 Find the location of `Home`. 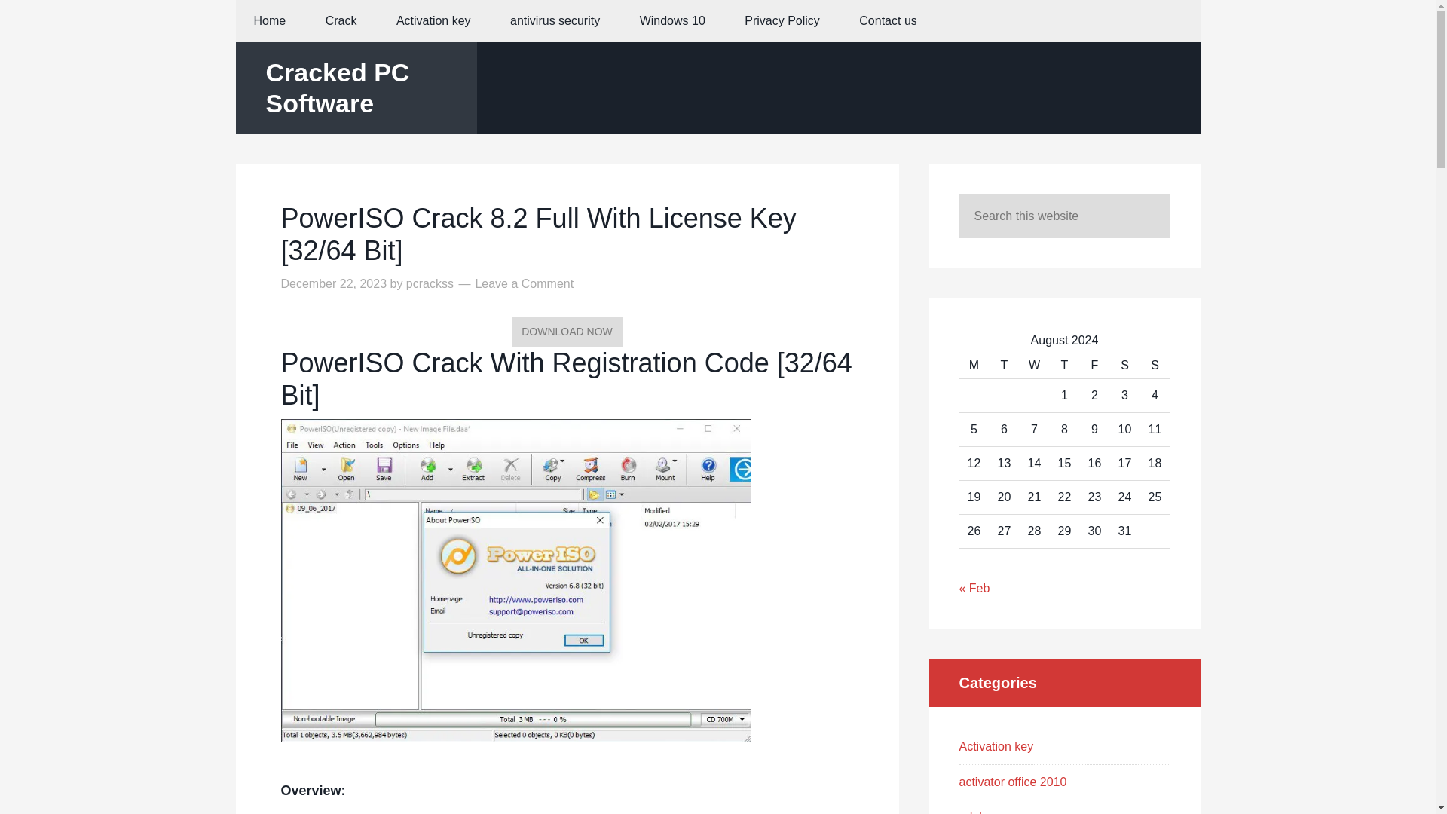

Home is located at coordinates (269, 21).